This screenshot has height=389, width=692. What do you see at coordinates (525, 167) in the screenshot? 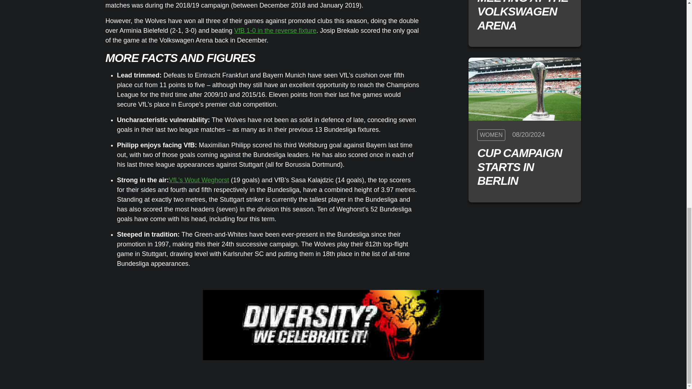
I see `Cup campaign starts in Berlin ` at bounding box center [525, 167].